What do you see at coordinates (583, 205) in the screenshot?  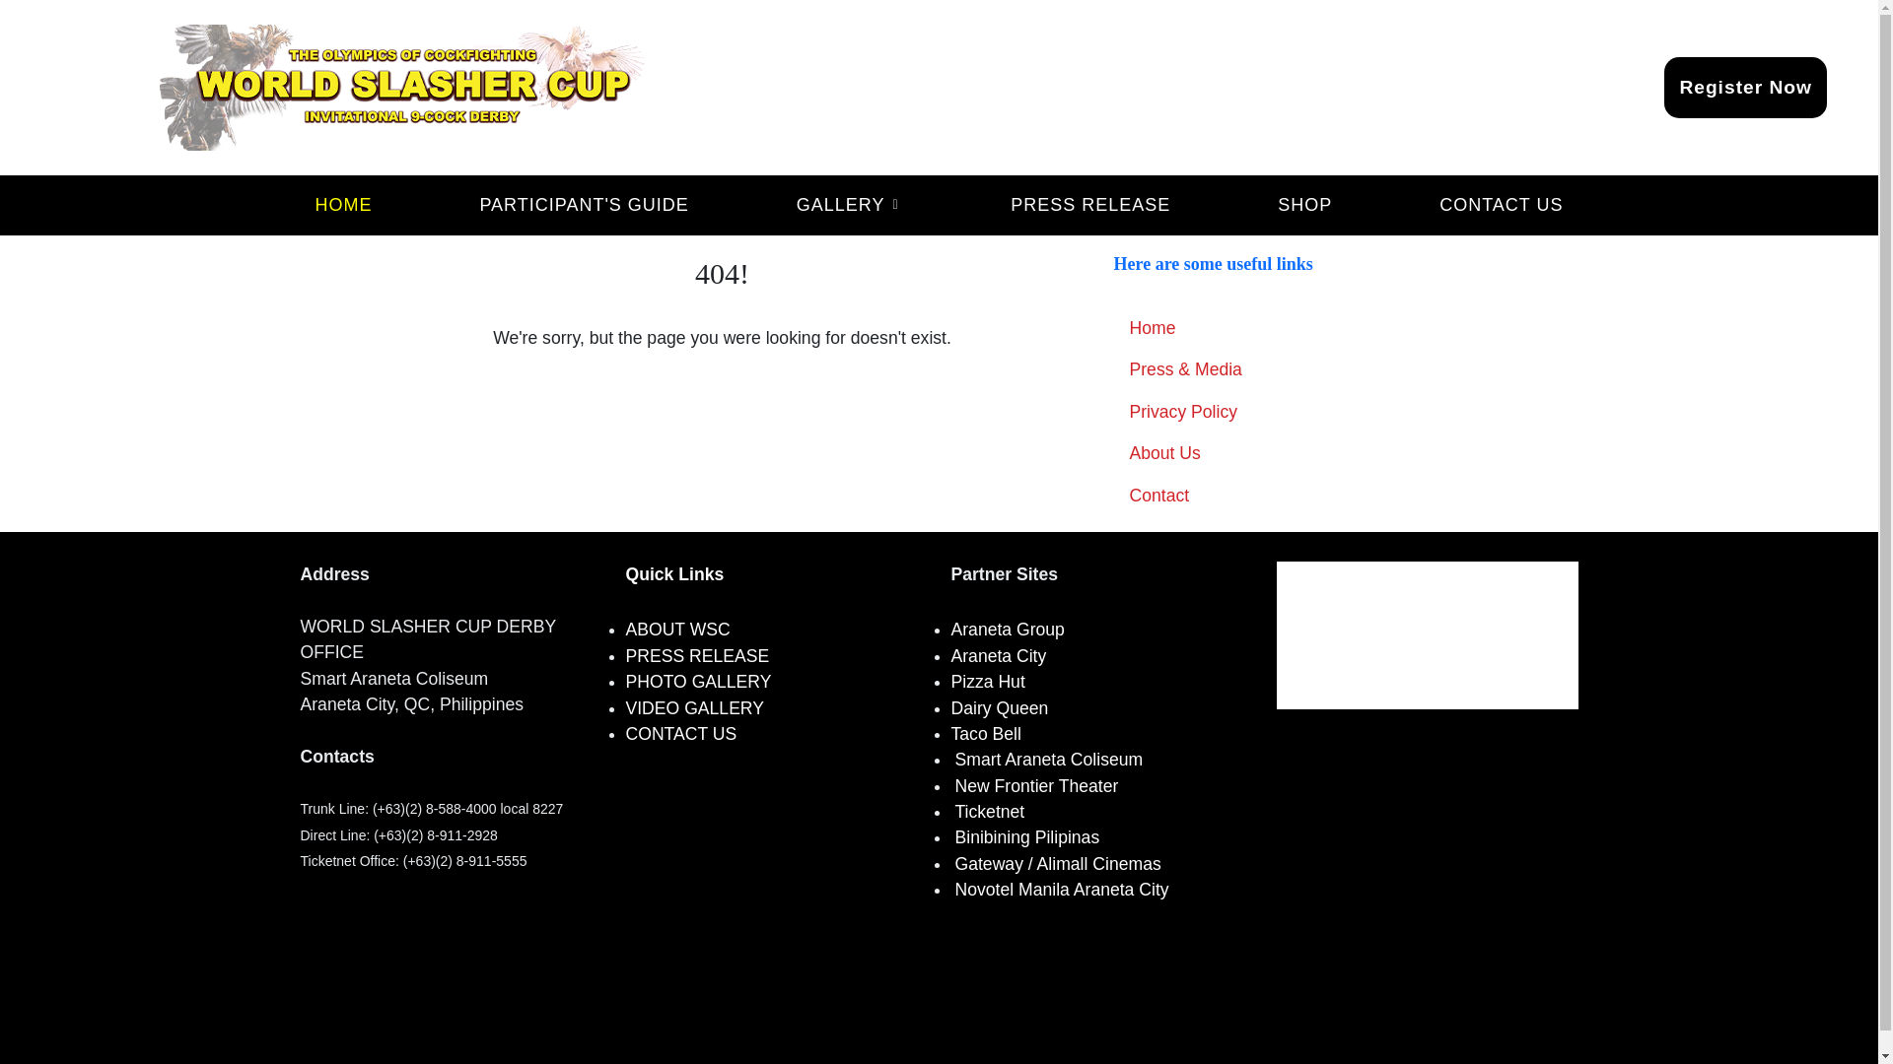 I see `PARTICIPANT'S GUIDE` at bounding box center [583, 205].